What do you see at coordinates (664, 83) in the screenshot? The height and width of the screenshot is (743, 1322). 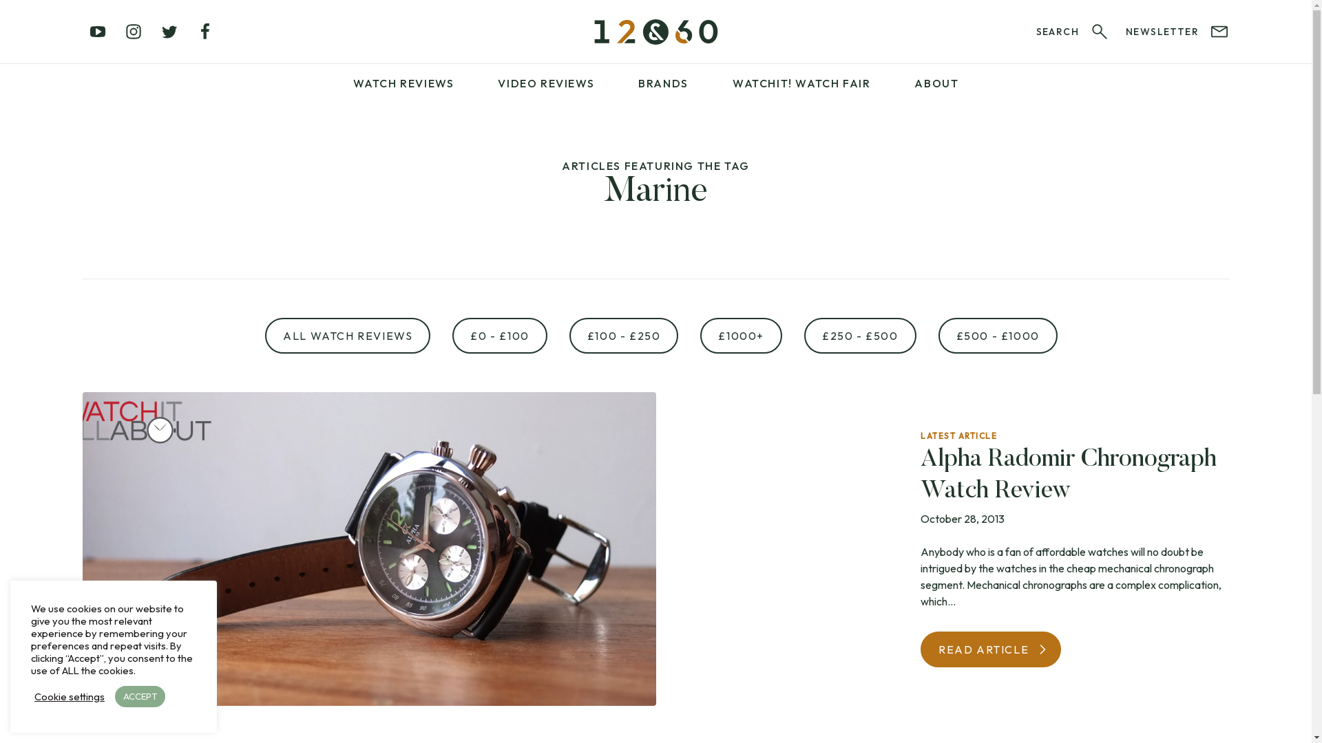 I see `BRANDS` at bounding box center [664, 83].